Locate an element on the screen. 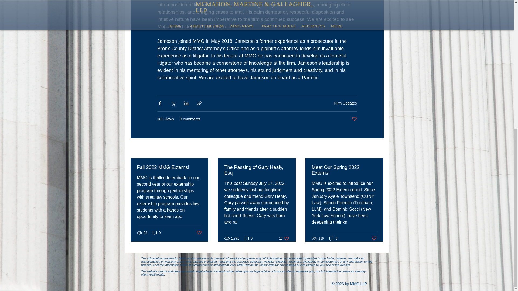 The height and width of the screenshot is (291, 518). 0 is located at coordinates (354, 119).